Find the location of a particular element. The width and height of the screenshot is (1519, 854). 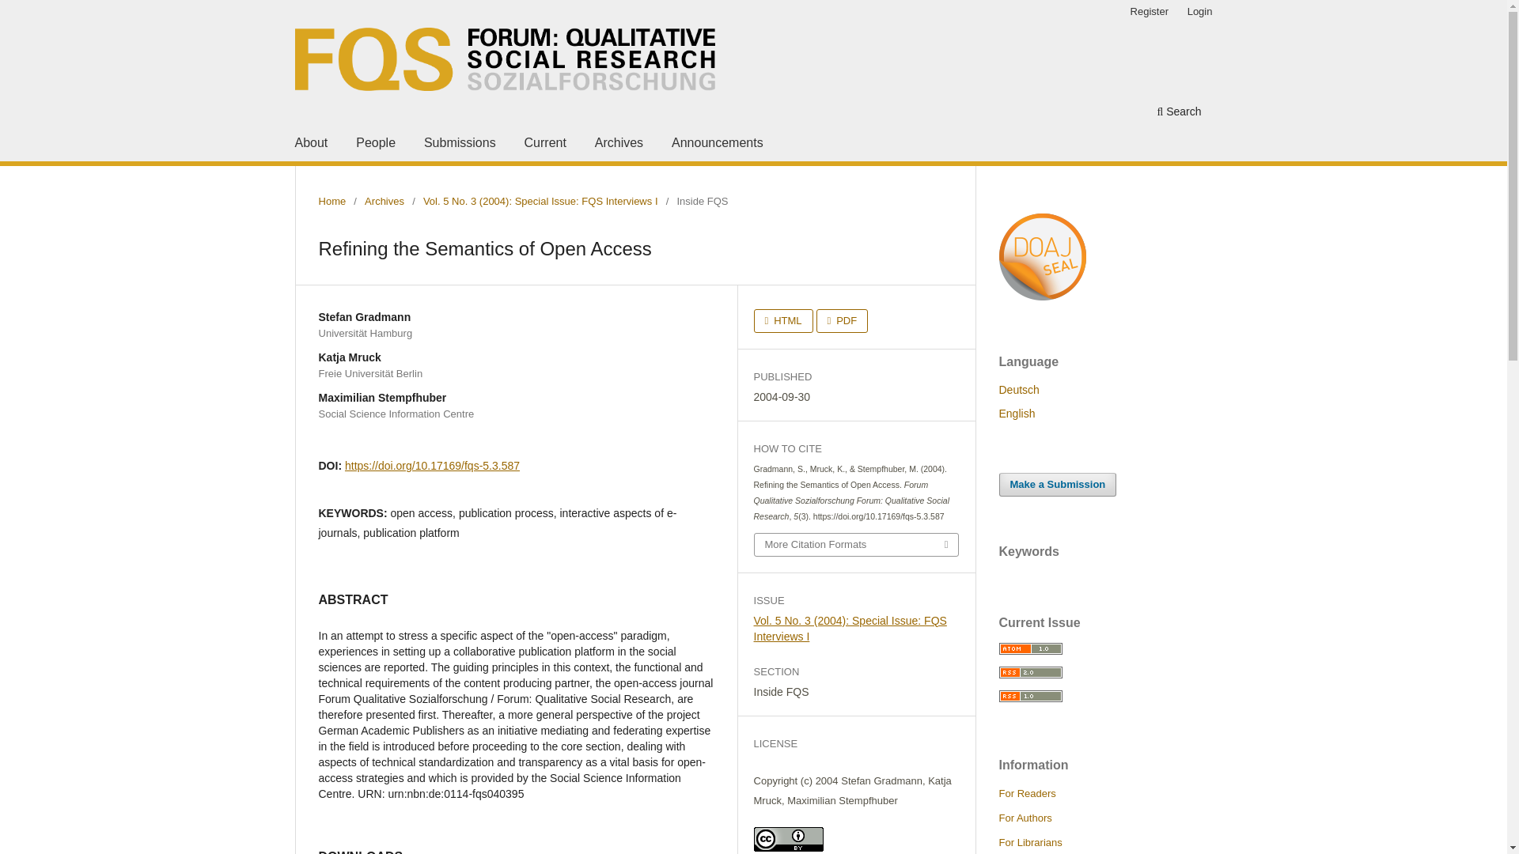

PDF is located at coordinates (843, 321).